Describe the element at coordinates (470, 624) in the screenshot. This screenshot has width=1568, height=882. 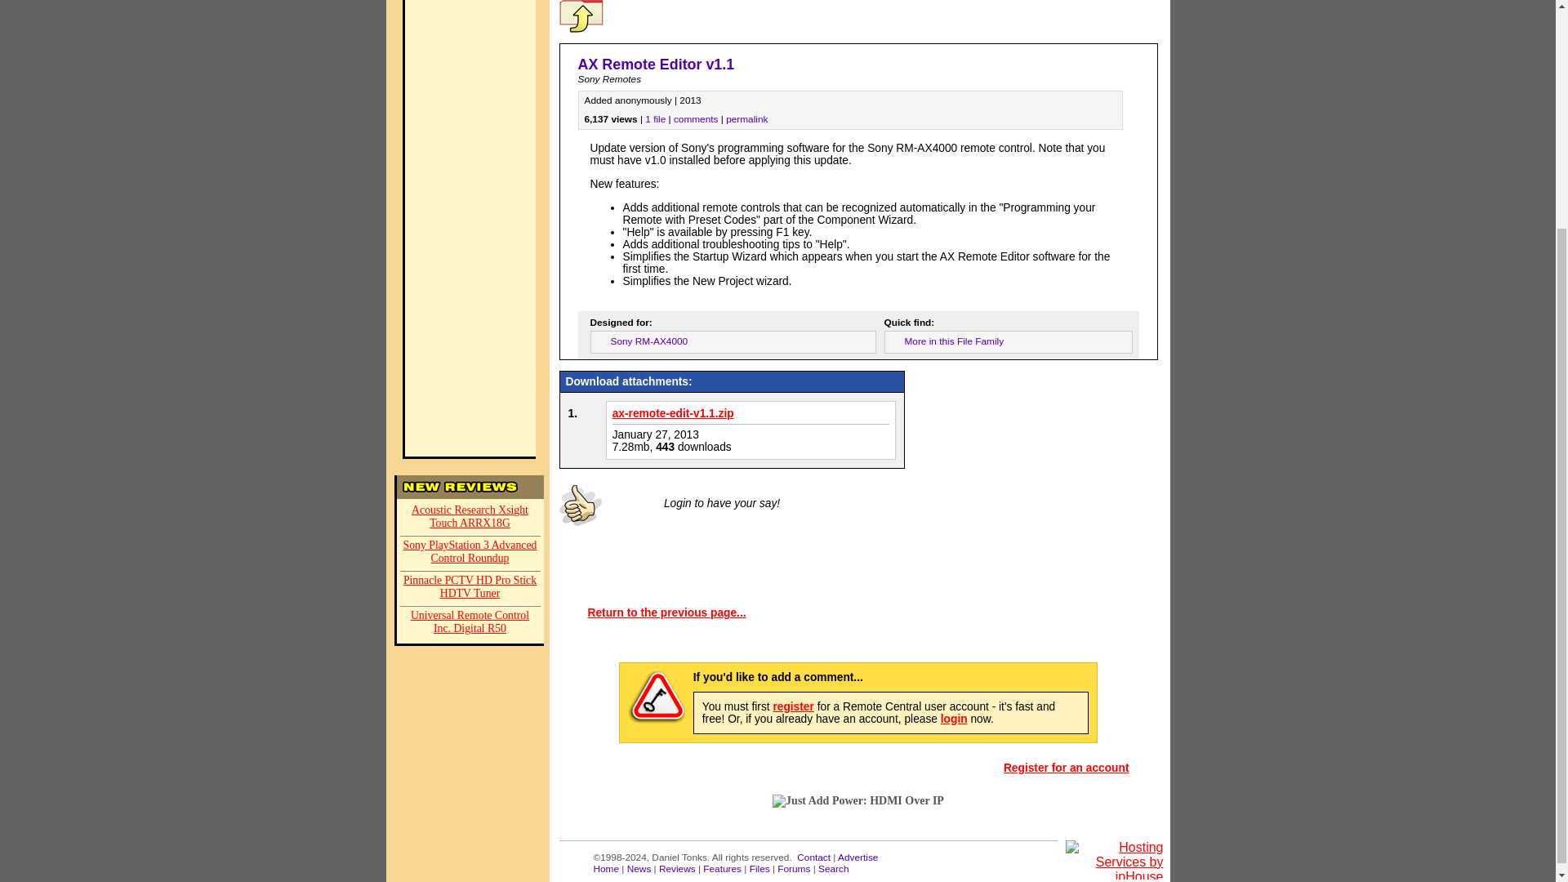
I see `Universal Remote Control Inc. Digital R50` at that location.